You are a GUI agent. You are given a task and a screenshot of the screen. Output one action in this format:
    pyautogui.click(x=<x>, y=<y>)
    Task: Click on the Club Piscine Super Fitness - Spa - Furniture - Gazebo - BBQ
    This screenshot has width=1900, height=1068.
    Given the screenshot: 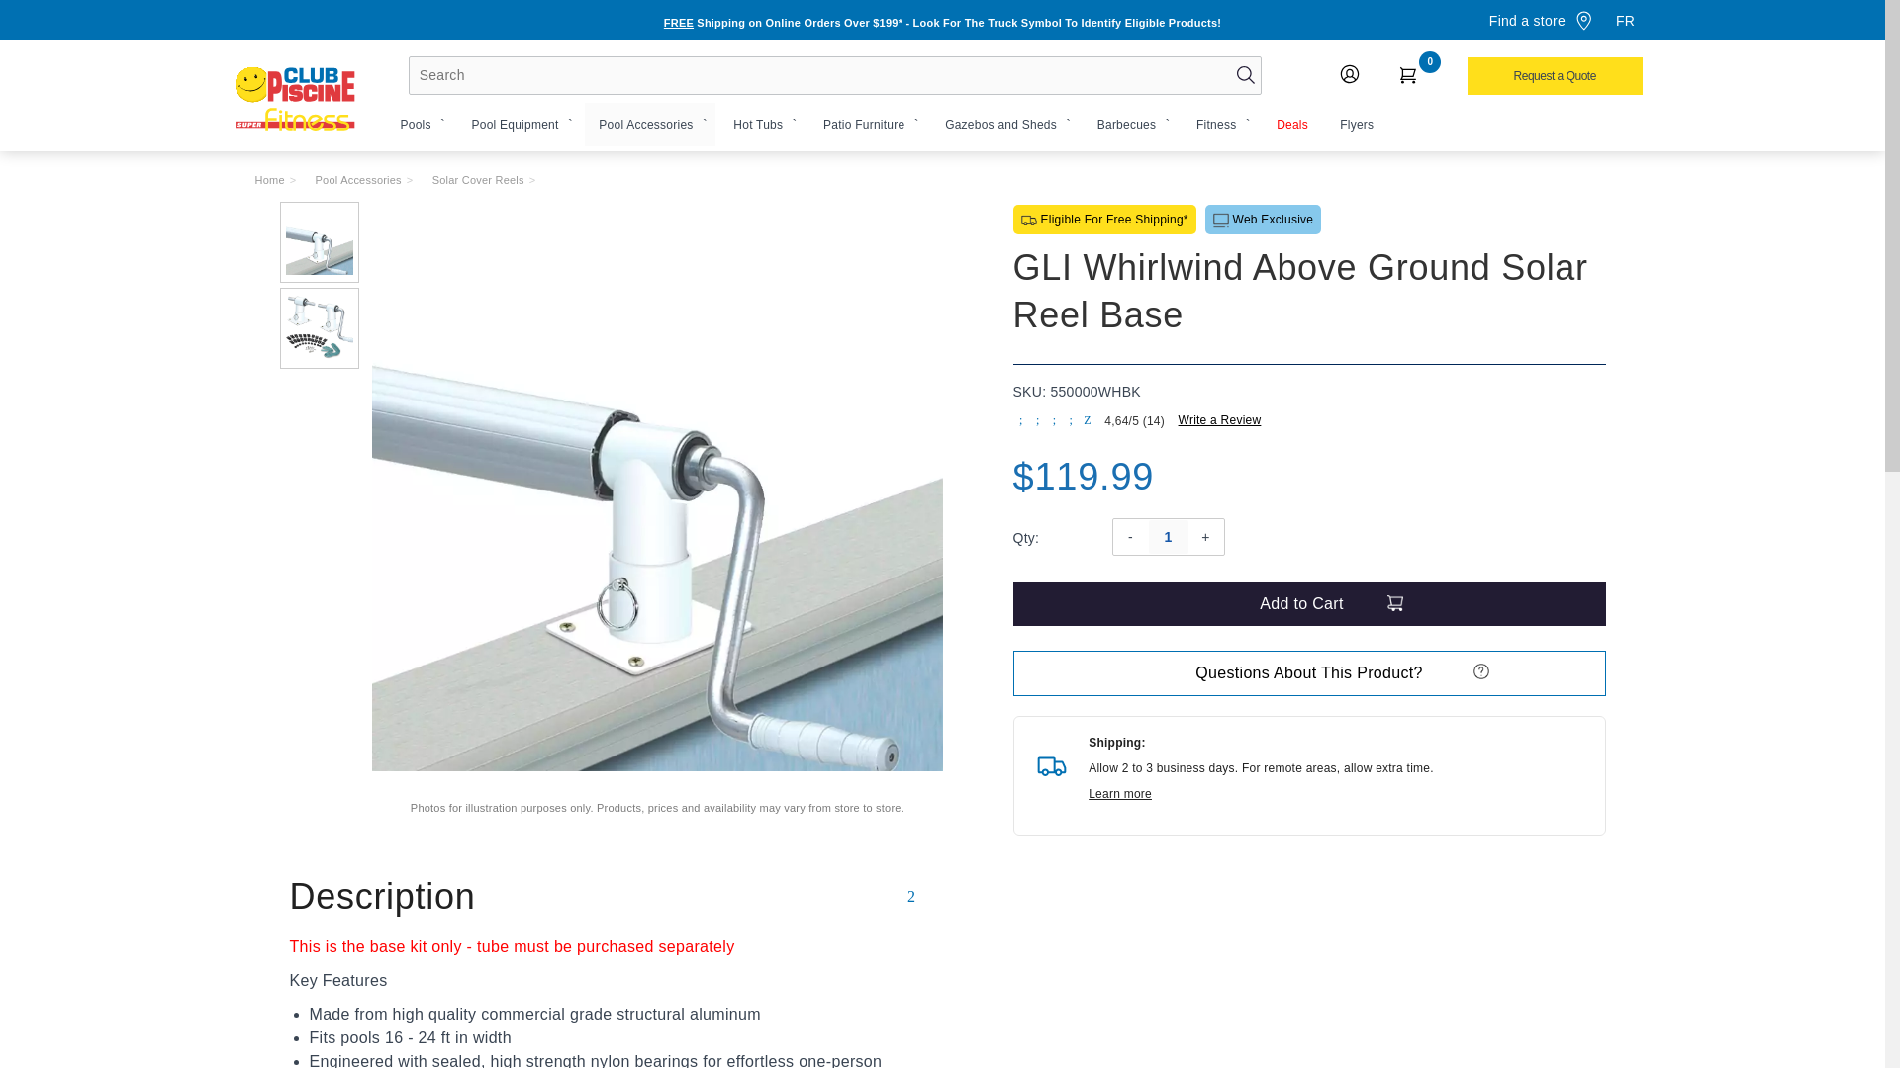 What is the action you would take?
    pyautogui.click(x=296, y=102)
    